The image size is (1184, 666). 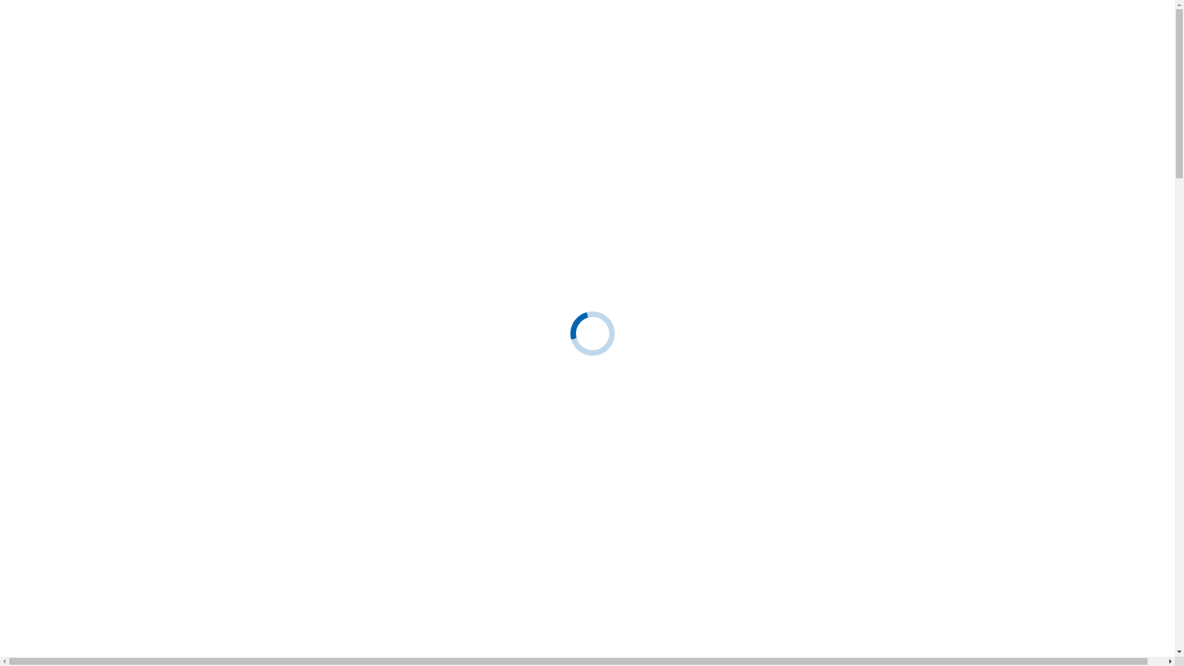 I want to click on Debt Consolidation Calculator, so click(x=115, y=585).